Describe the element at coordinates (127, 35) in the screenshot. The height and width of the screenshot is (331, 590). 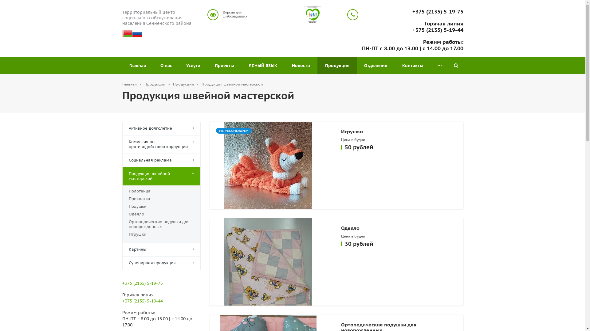
I see `Belarusian` at that location.